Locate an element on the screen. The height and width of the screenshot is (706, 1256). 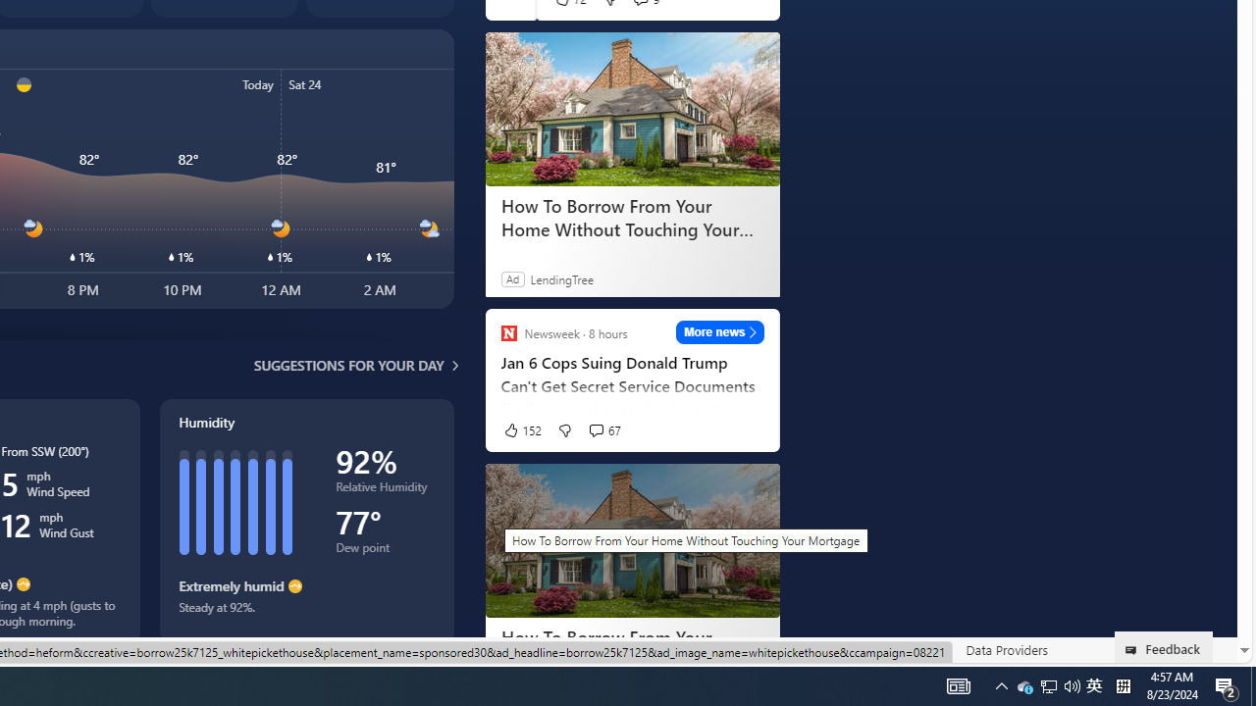
Class: feedback_link_icon-DS-EntryPoint1-1 is located at coordinates (1134, 650).